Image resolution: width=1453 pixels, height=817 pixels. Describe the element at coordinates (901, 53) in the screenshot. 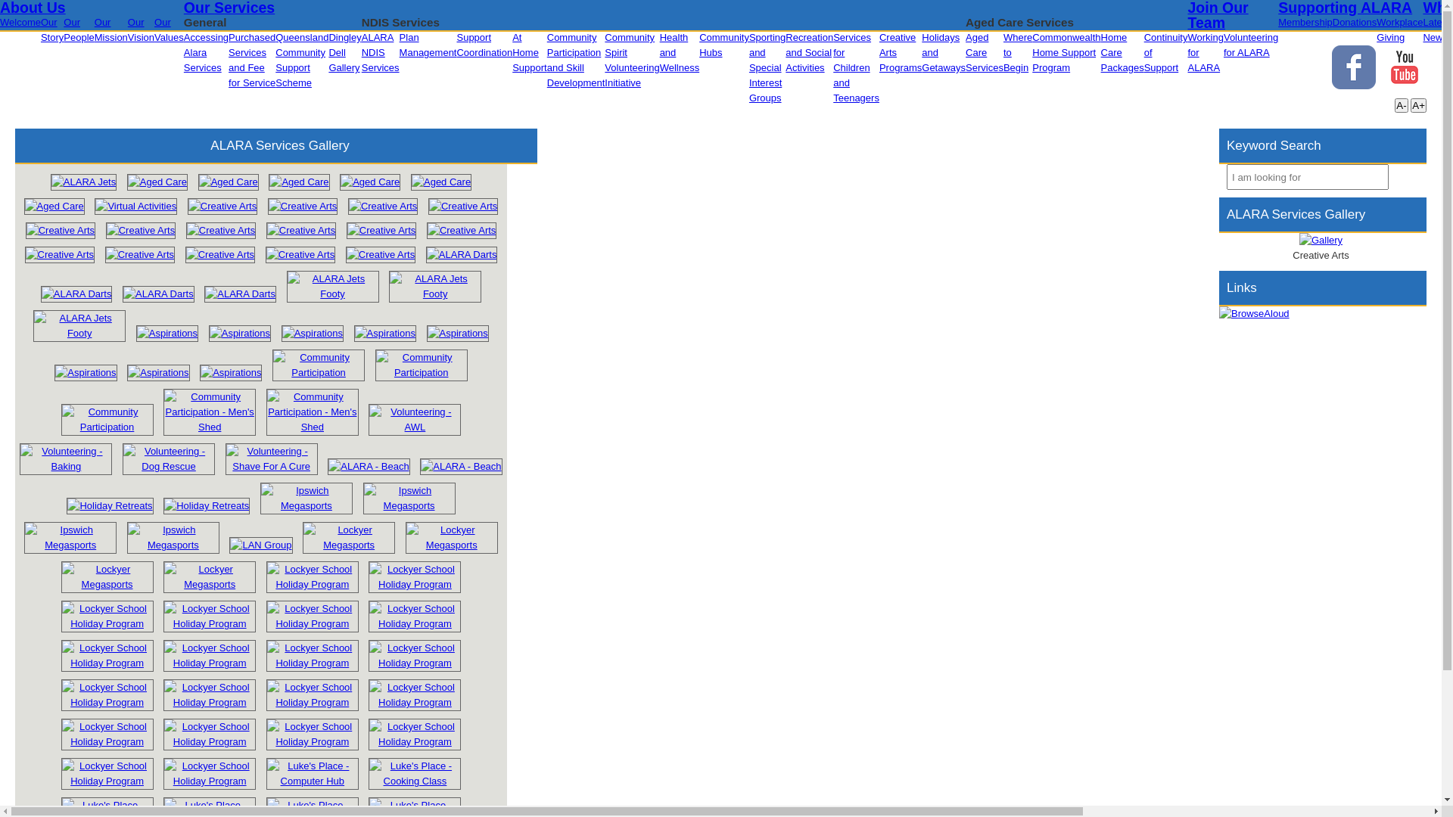

I see `Creative Arts Programs` at that location.